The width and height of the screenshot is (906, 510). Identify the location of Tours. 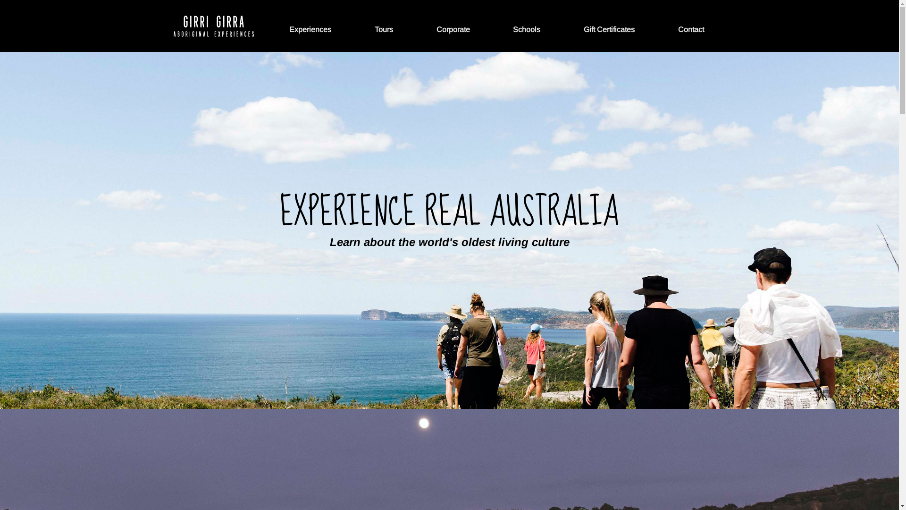
(384, 29).